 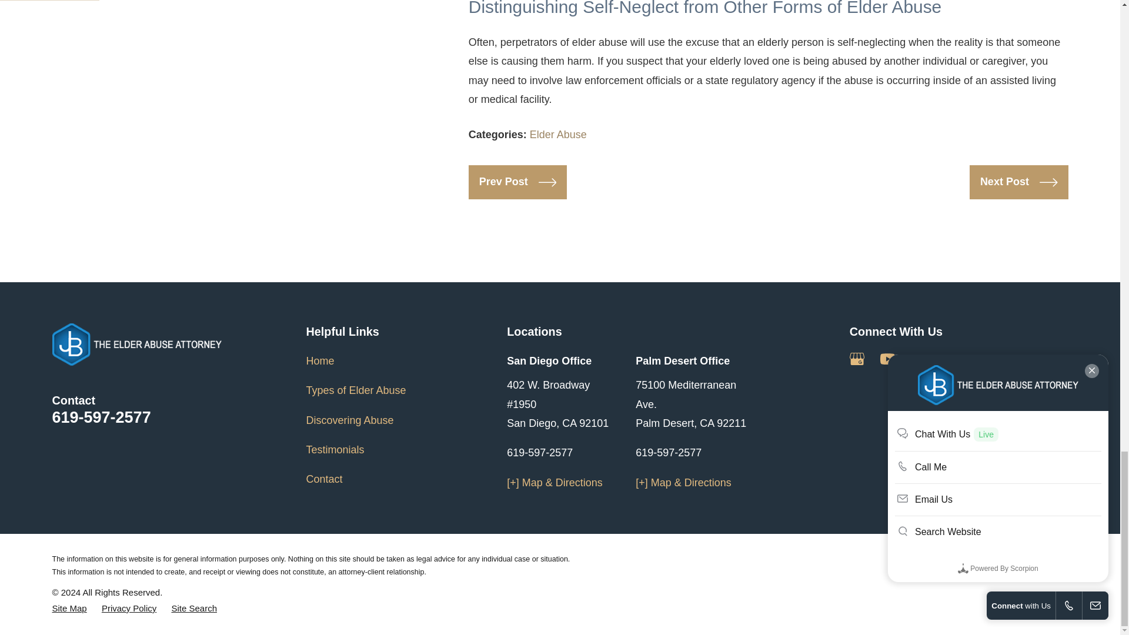 I want to click on Google Business Profile, so click(x=857, y=359).